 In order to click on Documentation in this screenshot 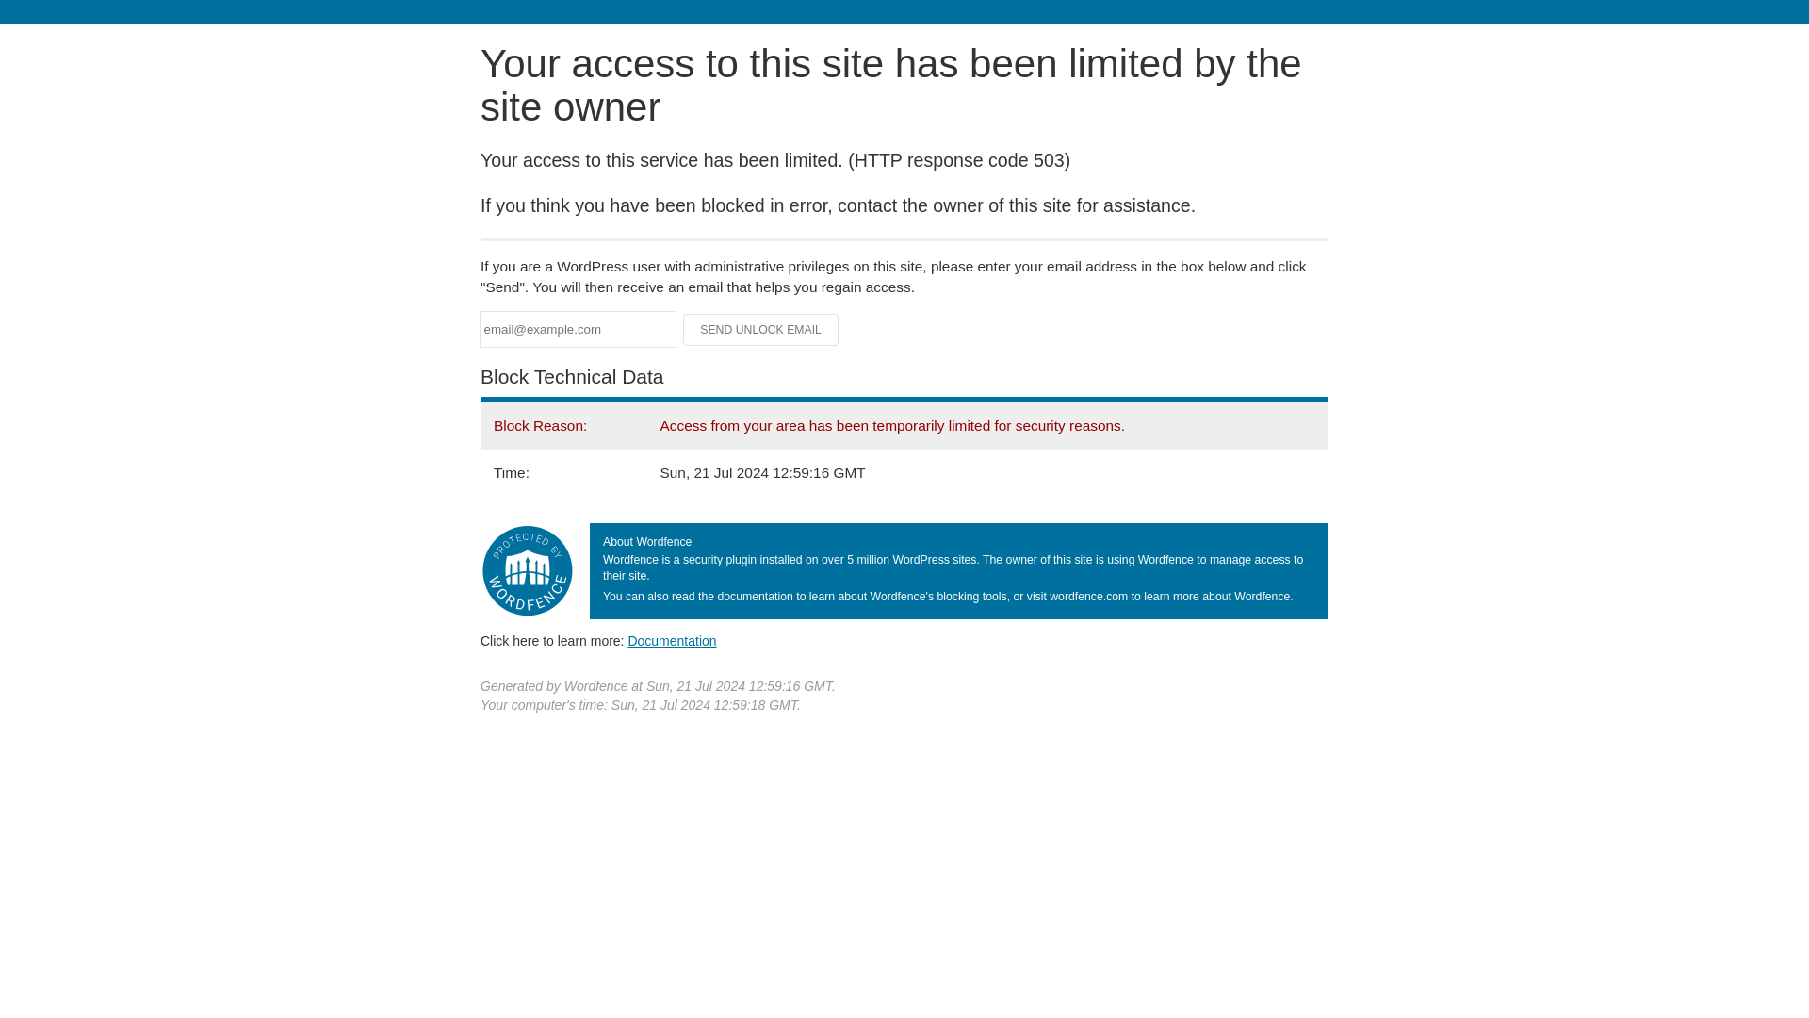, I will do `click(672, 640)`.